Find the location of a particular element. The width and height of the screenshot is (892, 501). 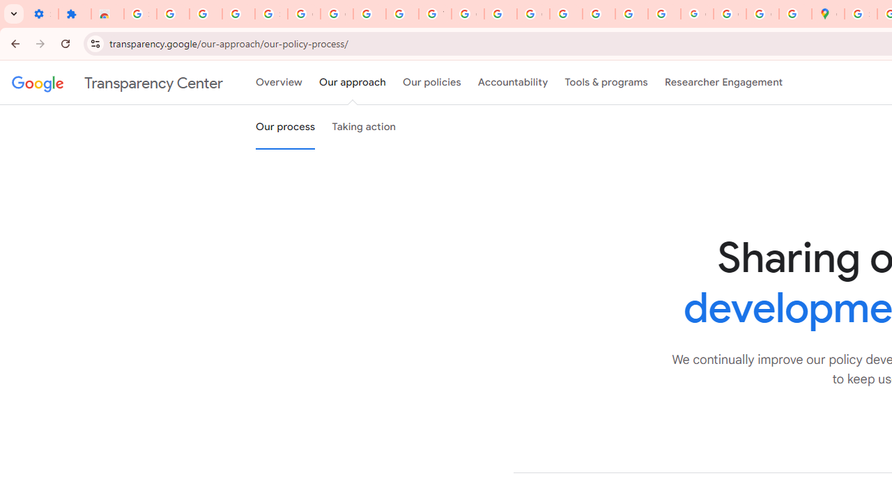

Transparency Center is located at coordinates (117, 83).